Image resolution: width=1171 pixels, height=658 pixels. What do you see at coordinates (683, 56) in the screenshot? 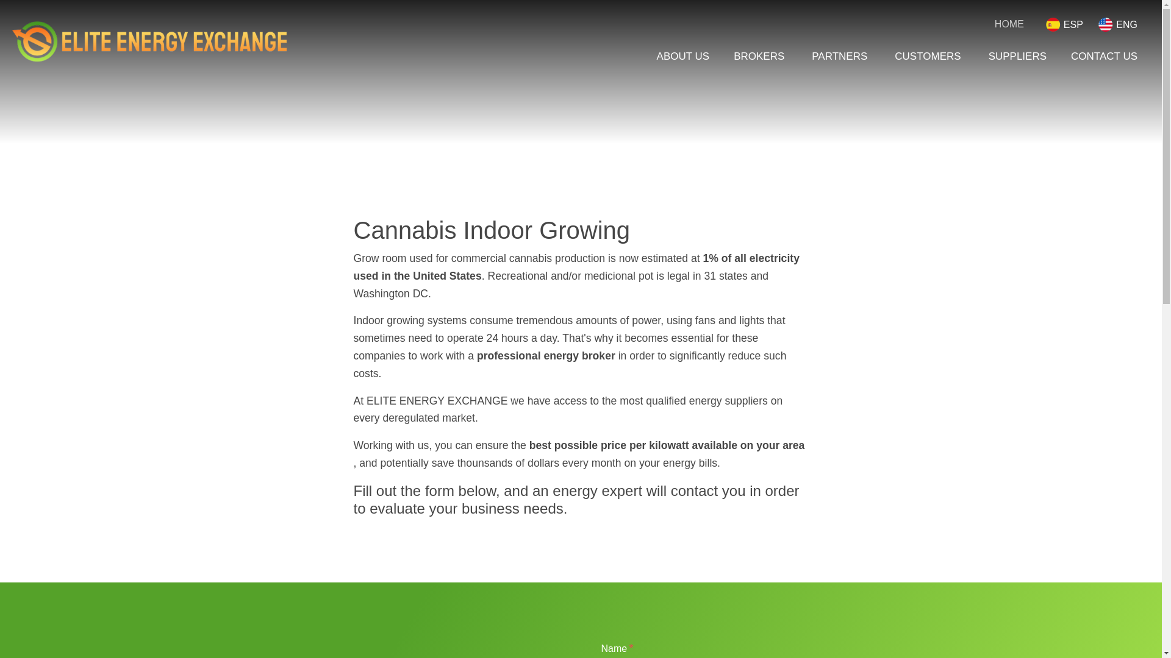
I see `ABOUT US` at bounding box center [683, 56].